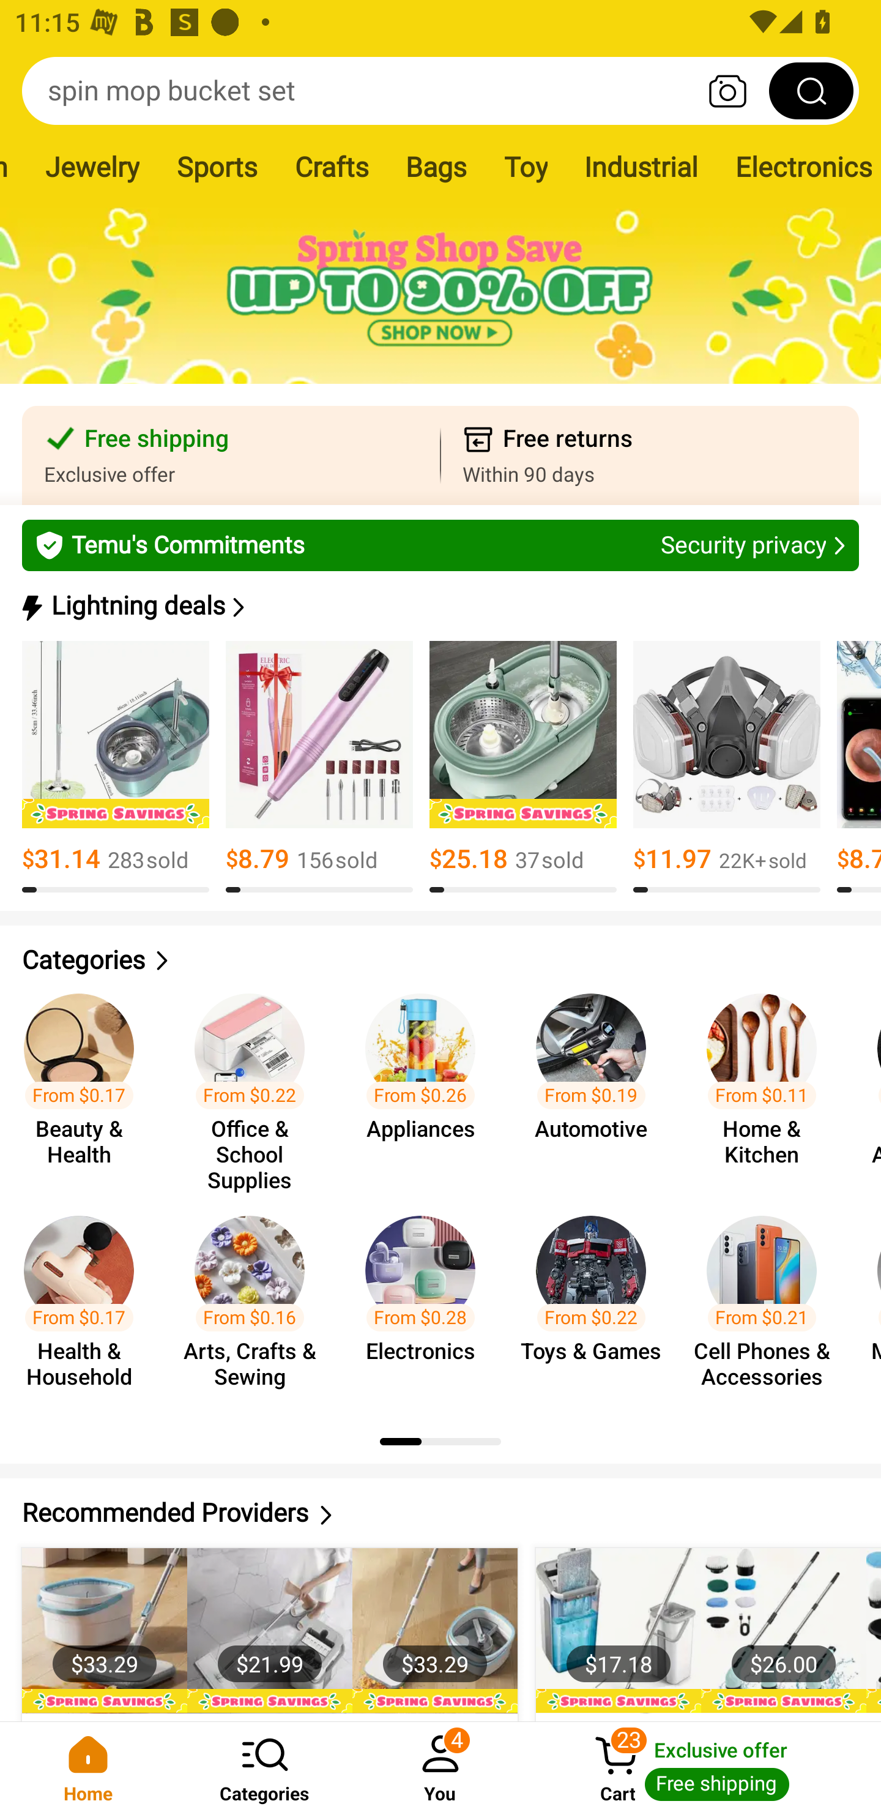  What do you see at coordinates (88, 1767) in the screenshot?
I see `Home` at bounding box center [88, 1767].